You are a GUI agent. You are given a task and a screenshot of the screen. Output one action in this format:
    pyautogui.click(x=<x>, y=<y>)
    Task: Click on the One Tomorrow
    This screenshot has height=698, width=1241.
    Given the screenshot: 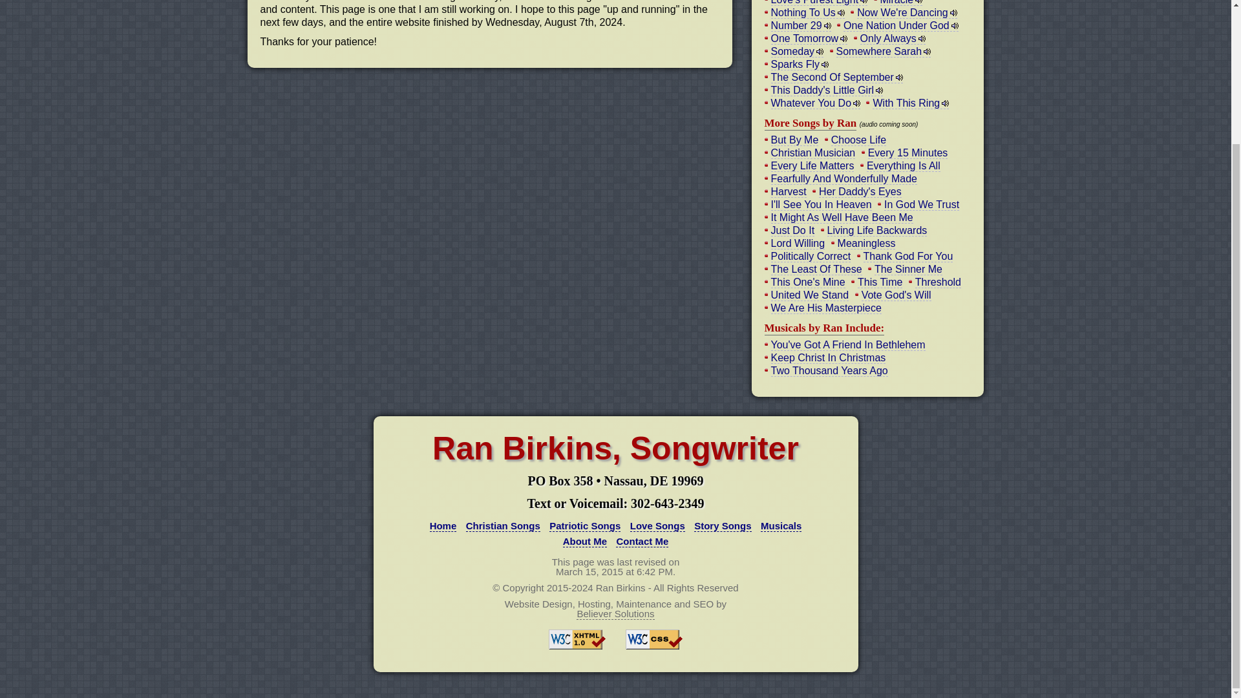 What is the action you would take?
    pyautogui.click(x=809, y=39)
    